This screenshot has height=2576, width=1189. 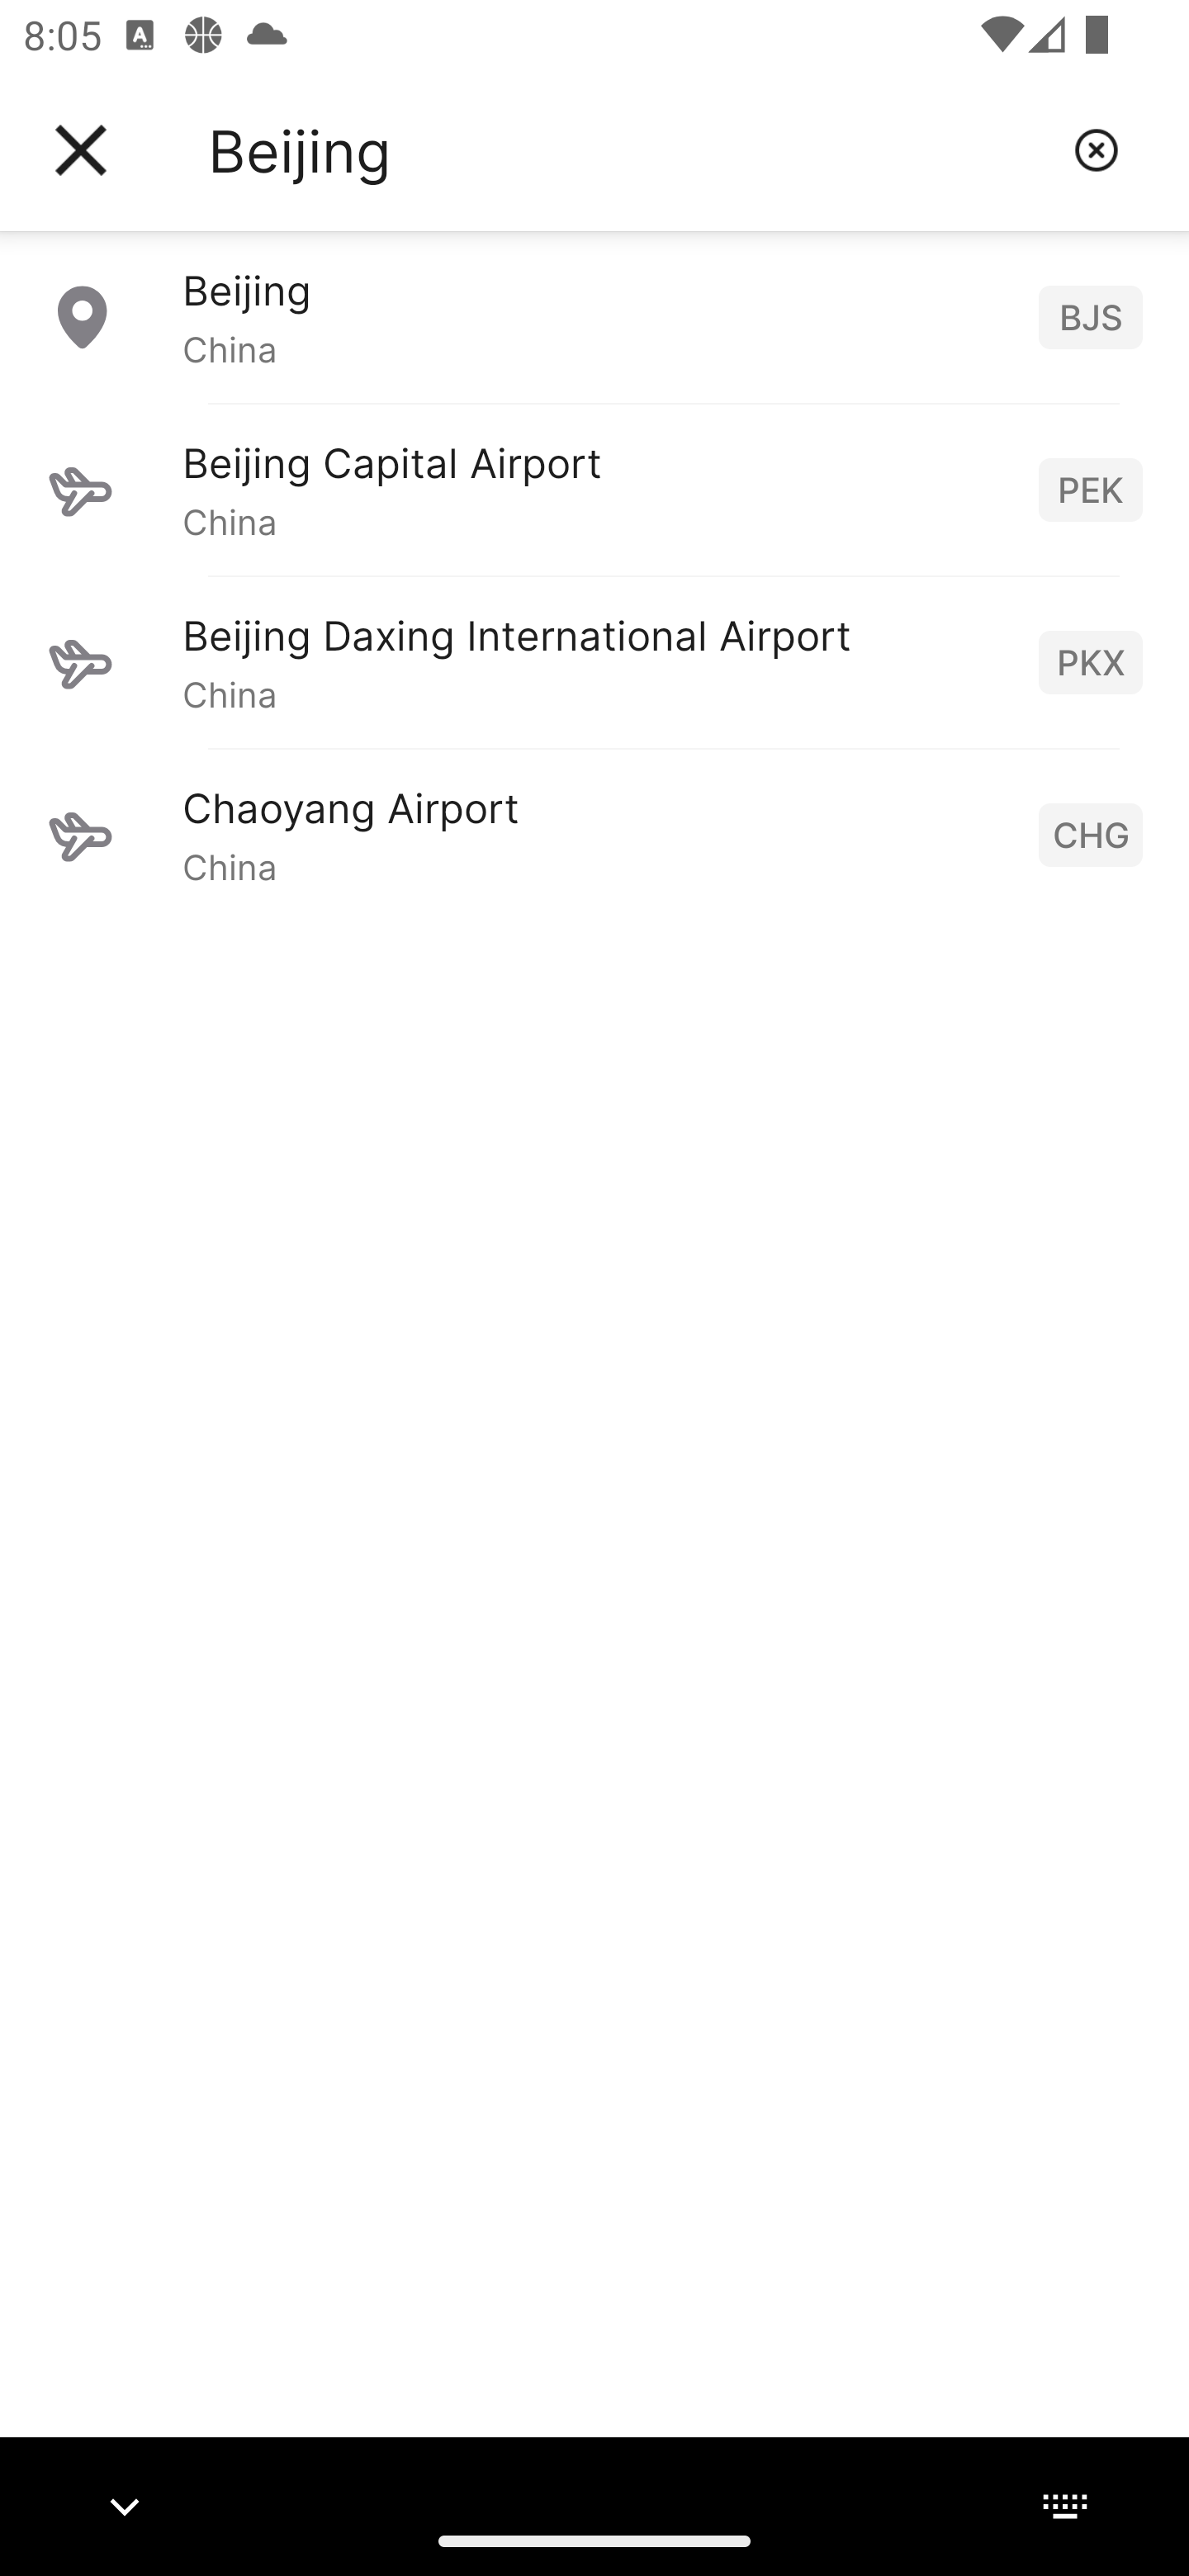 What do you see at coordinates (594, 316) in the screenshot?
I see `Beijing China BJS` at bounding box center [594, 316].